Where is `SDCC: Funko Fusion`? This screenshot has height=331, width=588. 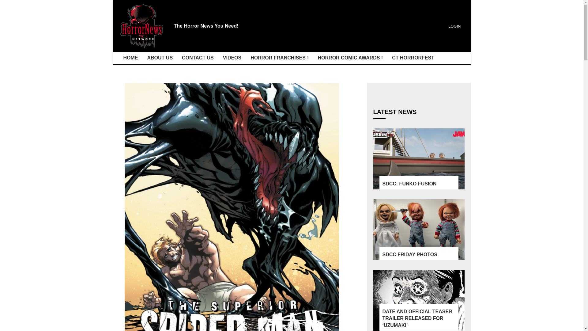
SDCC: Funko Fusion is located at coordinates (418, 159).